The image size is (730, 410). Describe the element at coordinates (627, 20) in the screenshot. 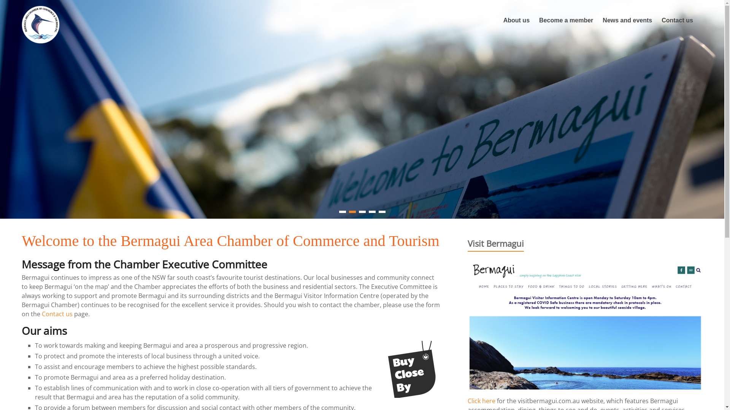

I see `News and events` at that location.